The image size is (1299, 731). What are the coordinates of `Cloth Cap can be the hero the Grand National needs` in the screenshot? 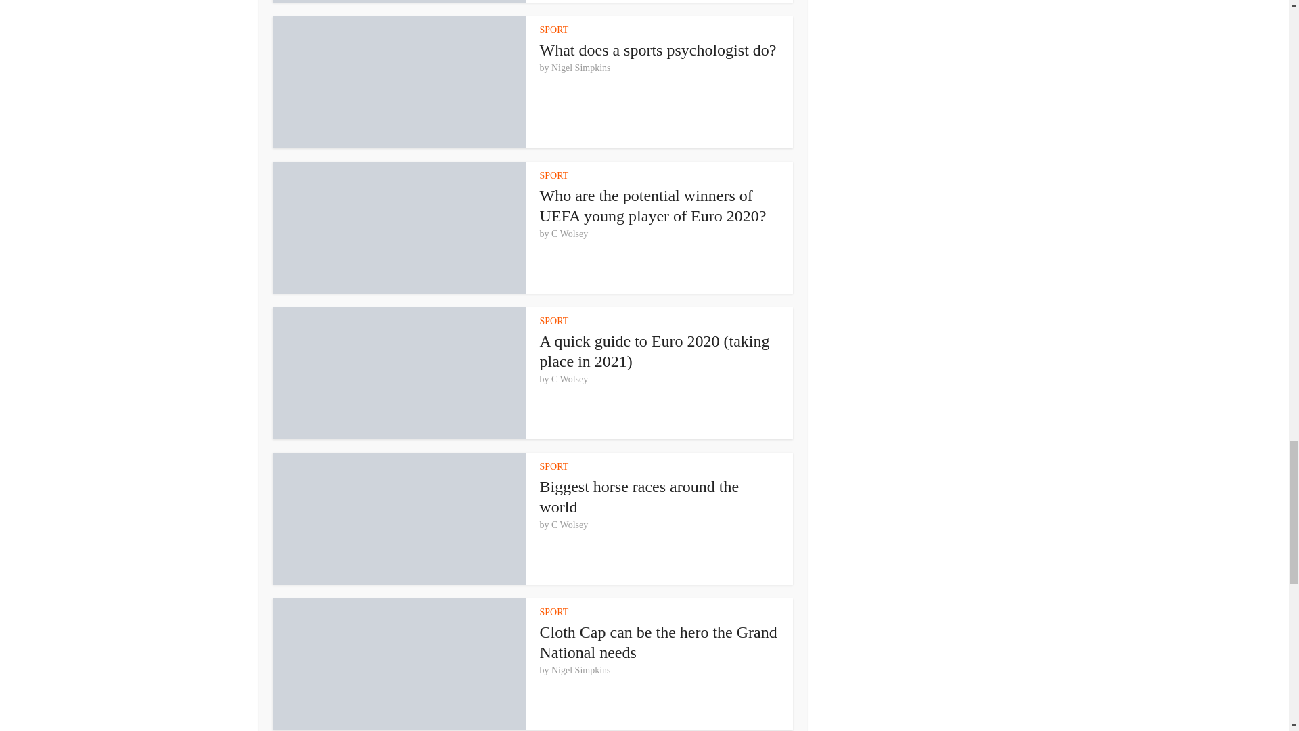 It's located at (658, 642).